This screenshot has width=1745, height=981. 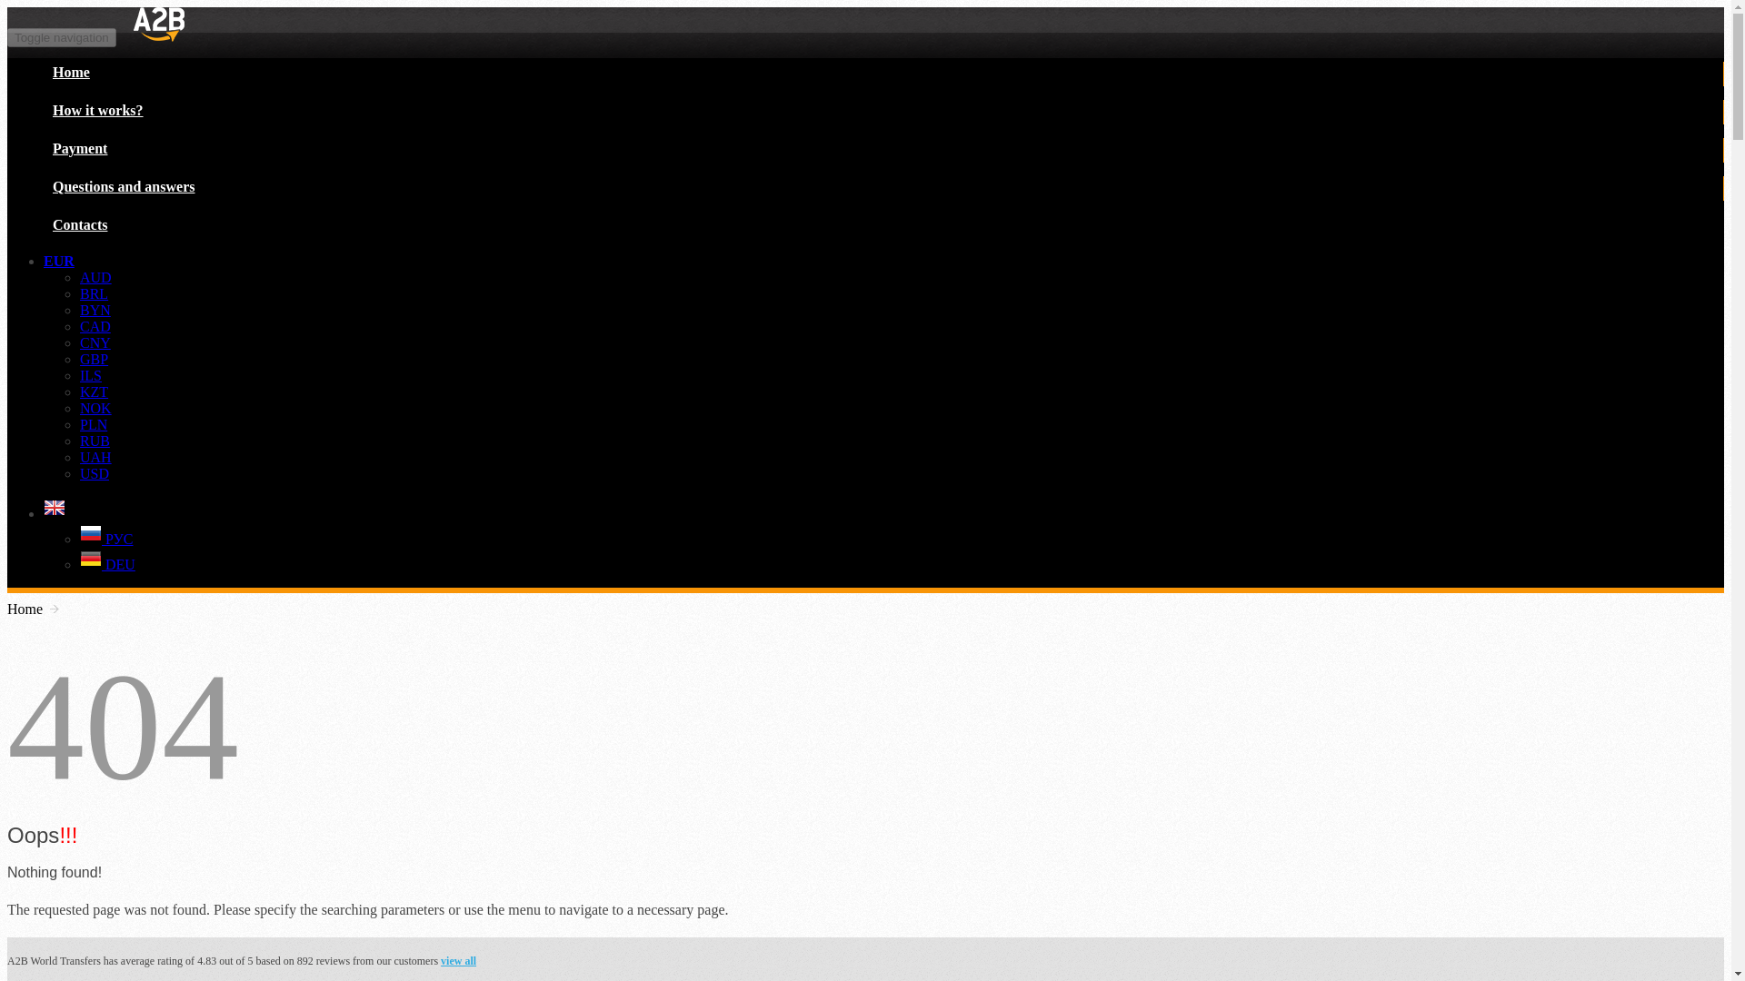 I want to click on UAH, so click(x=95, y=456).